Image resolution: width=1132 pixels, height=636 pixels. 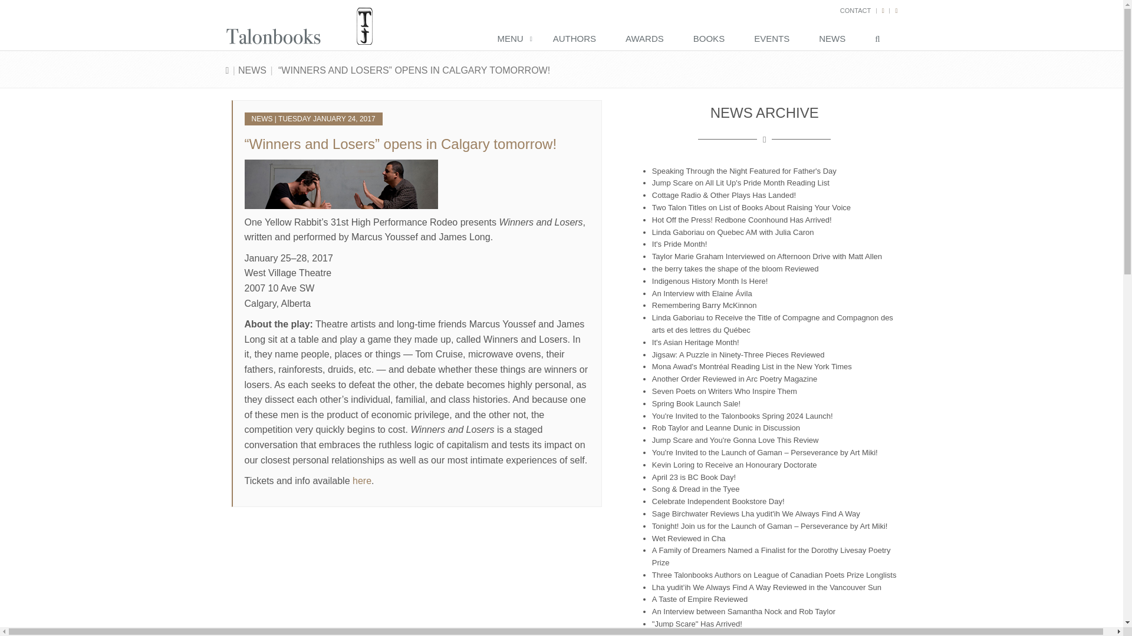 What do you see at coordinates (835, 39) in the screenshot?
I see `NEWS` at bounding box center [835, 39].